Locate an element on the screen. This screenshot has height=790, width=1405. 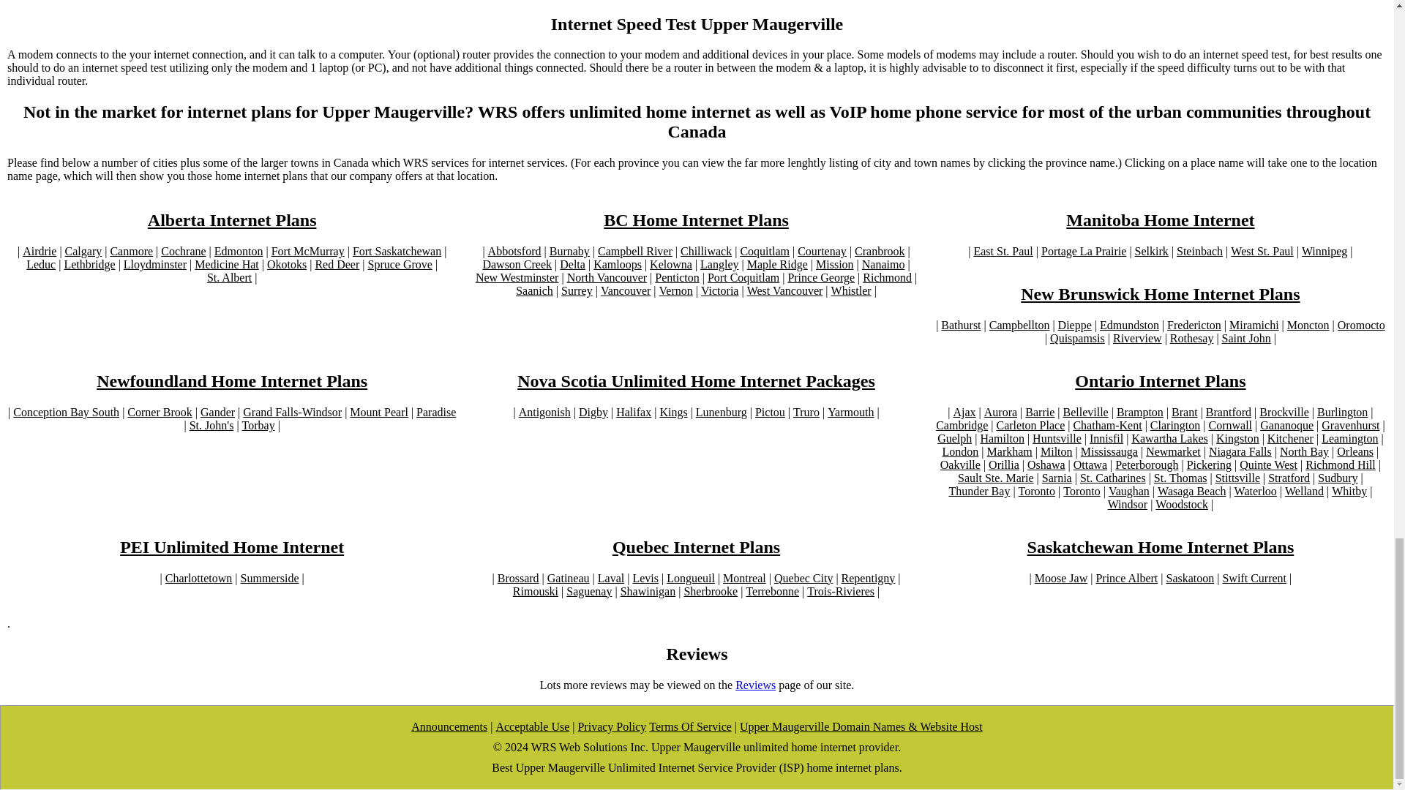
Lloydminster is located at coordinates (155, 265).